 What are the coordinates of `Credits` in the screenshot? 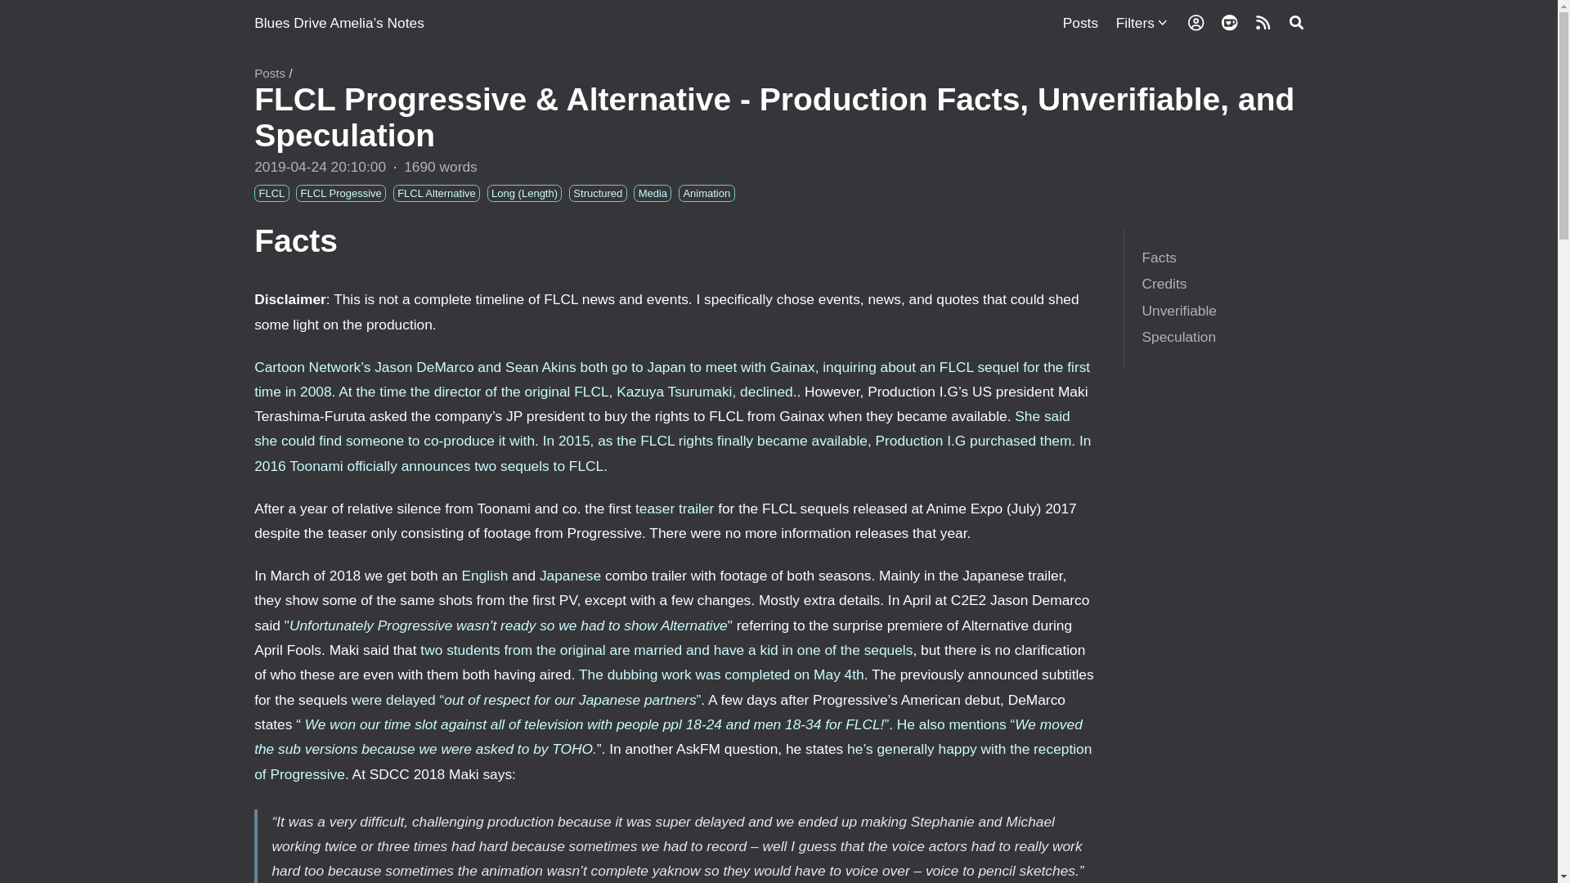 It's located at (1164, 283).